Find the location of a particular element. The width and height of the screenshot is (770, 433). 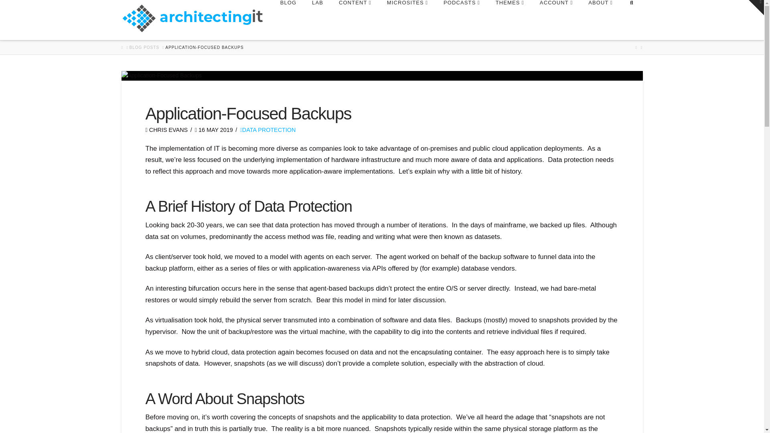

THEMES is located at coordinates (509, 20).